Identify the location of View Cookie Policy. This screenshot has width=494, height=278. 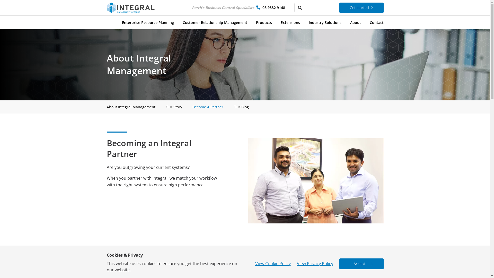
(273, 264).